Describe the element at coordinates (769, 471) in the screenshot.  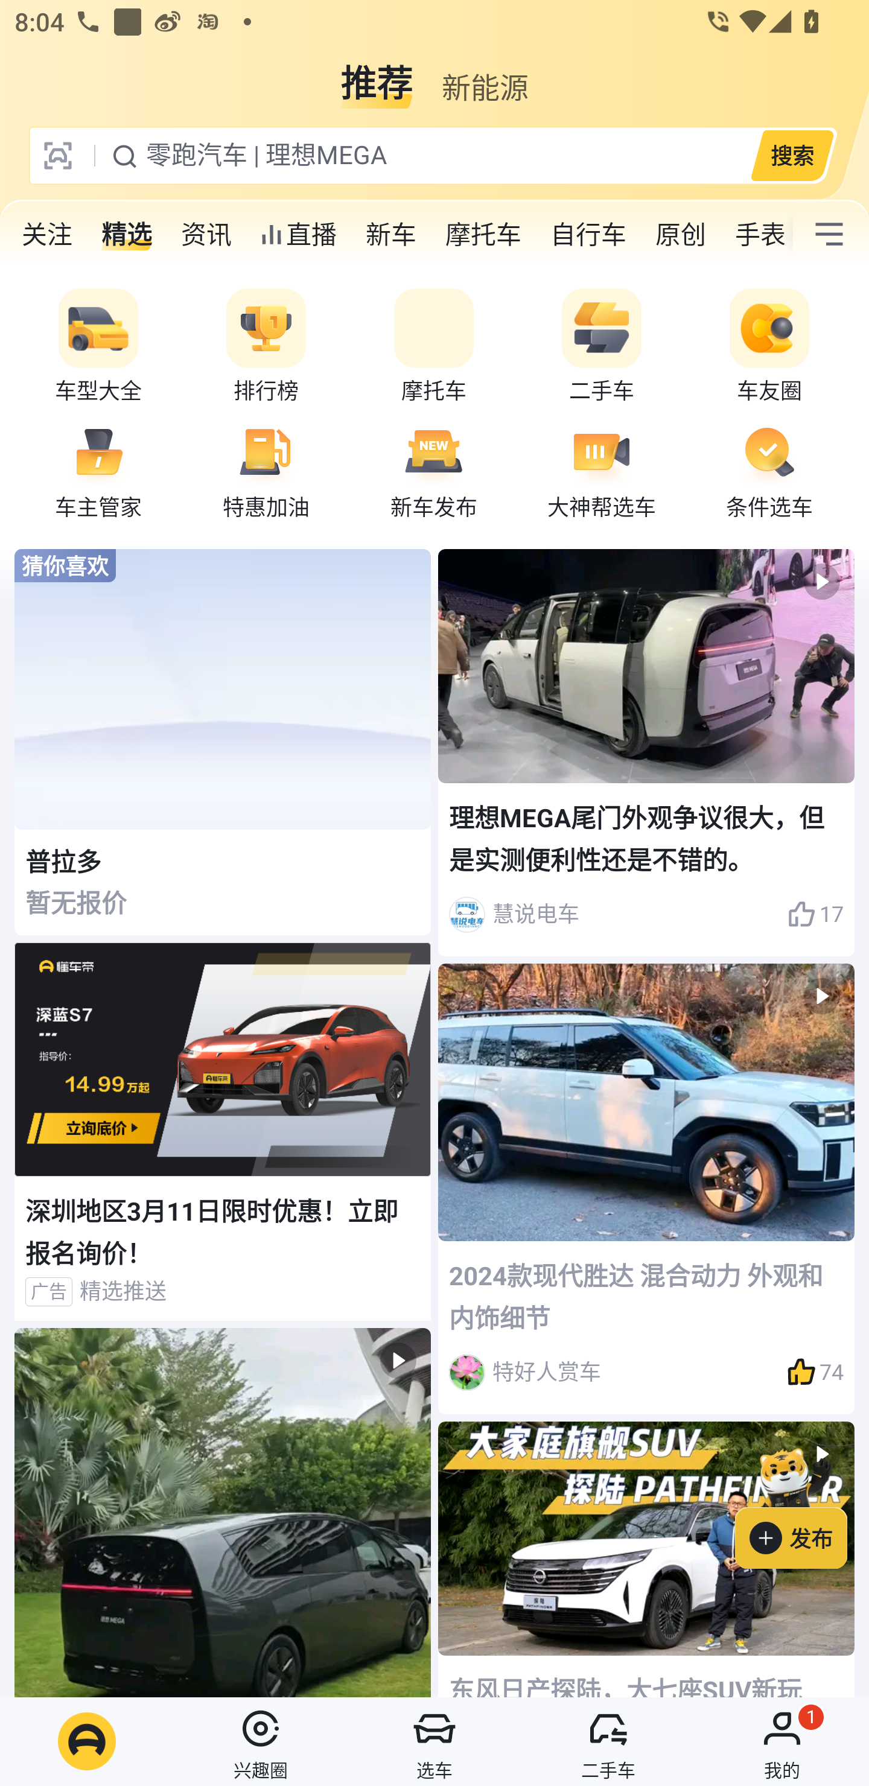
I see `条件选车` at that location.